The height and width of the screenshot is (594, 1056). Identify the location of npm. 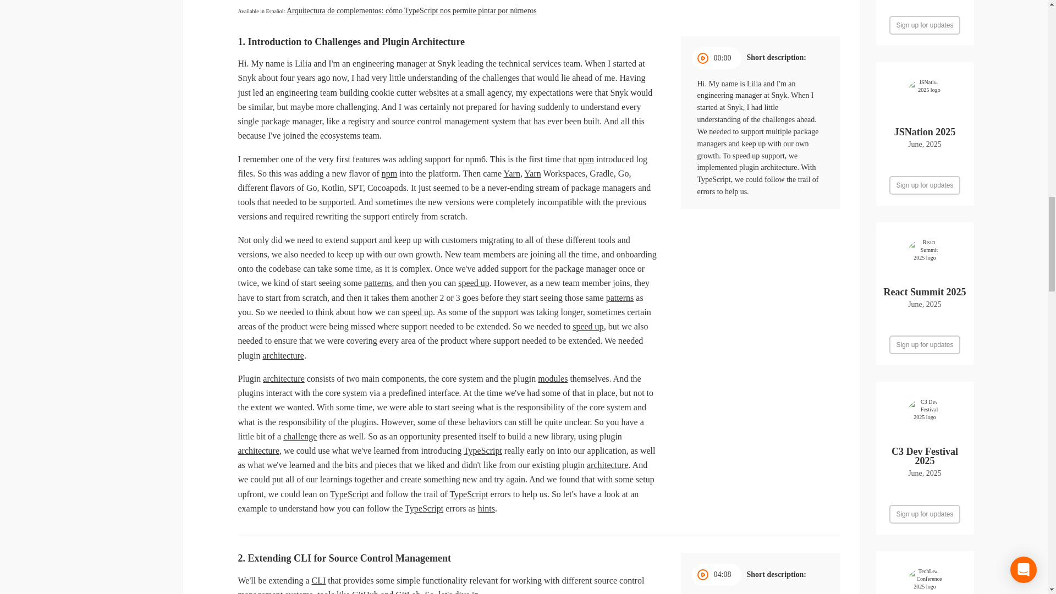
(389, 173).